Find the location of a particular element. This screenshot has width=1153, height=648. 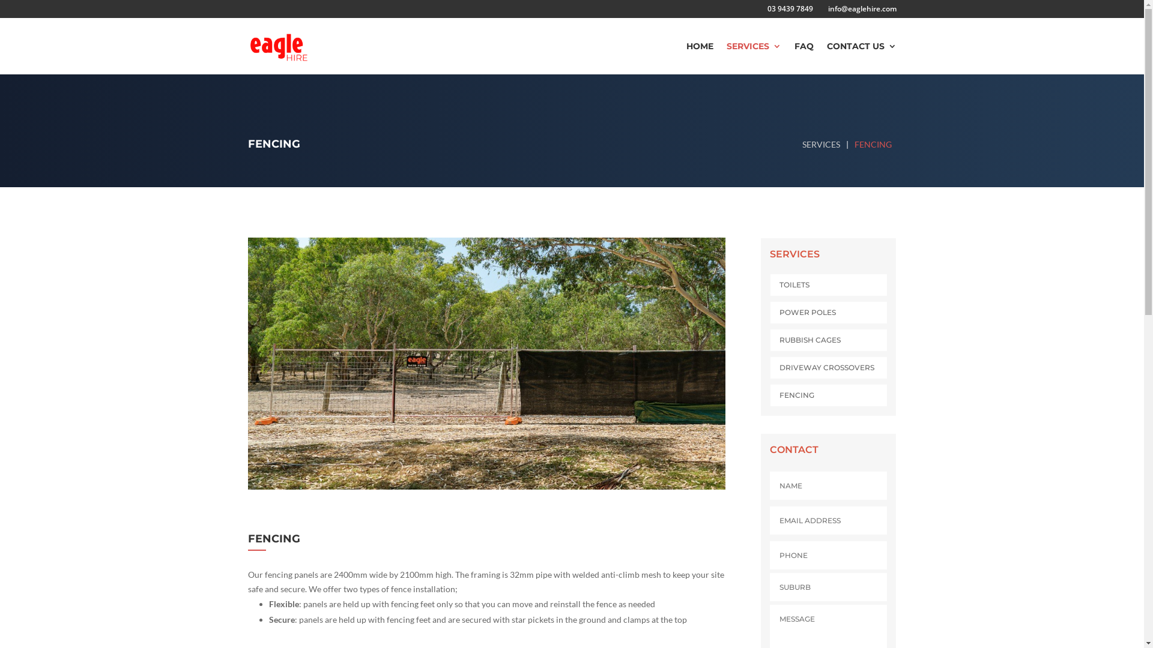

FENCING is located at coordinates (797, 395).